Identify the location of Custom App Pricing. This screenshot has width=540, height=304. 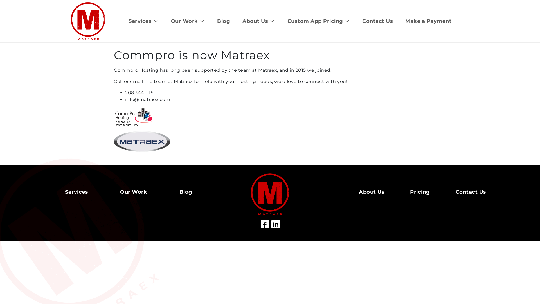
(319, 21).